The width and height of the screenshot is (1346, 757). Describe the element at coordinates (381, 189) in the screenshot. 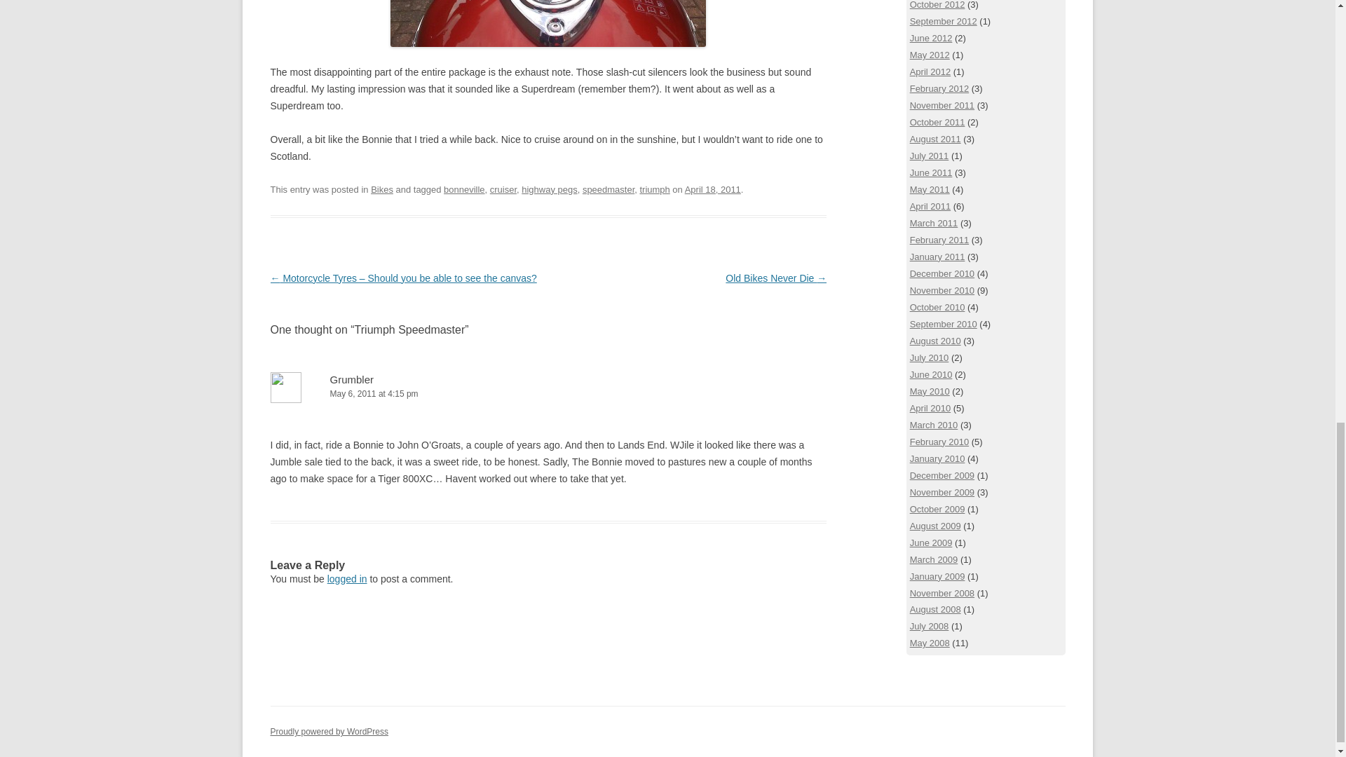

I see `Bikes` at that location.